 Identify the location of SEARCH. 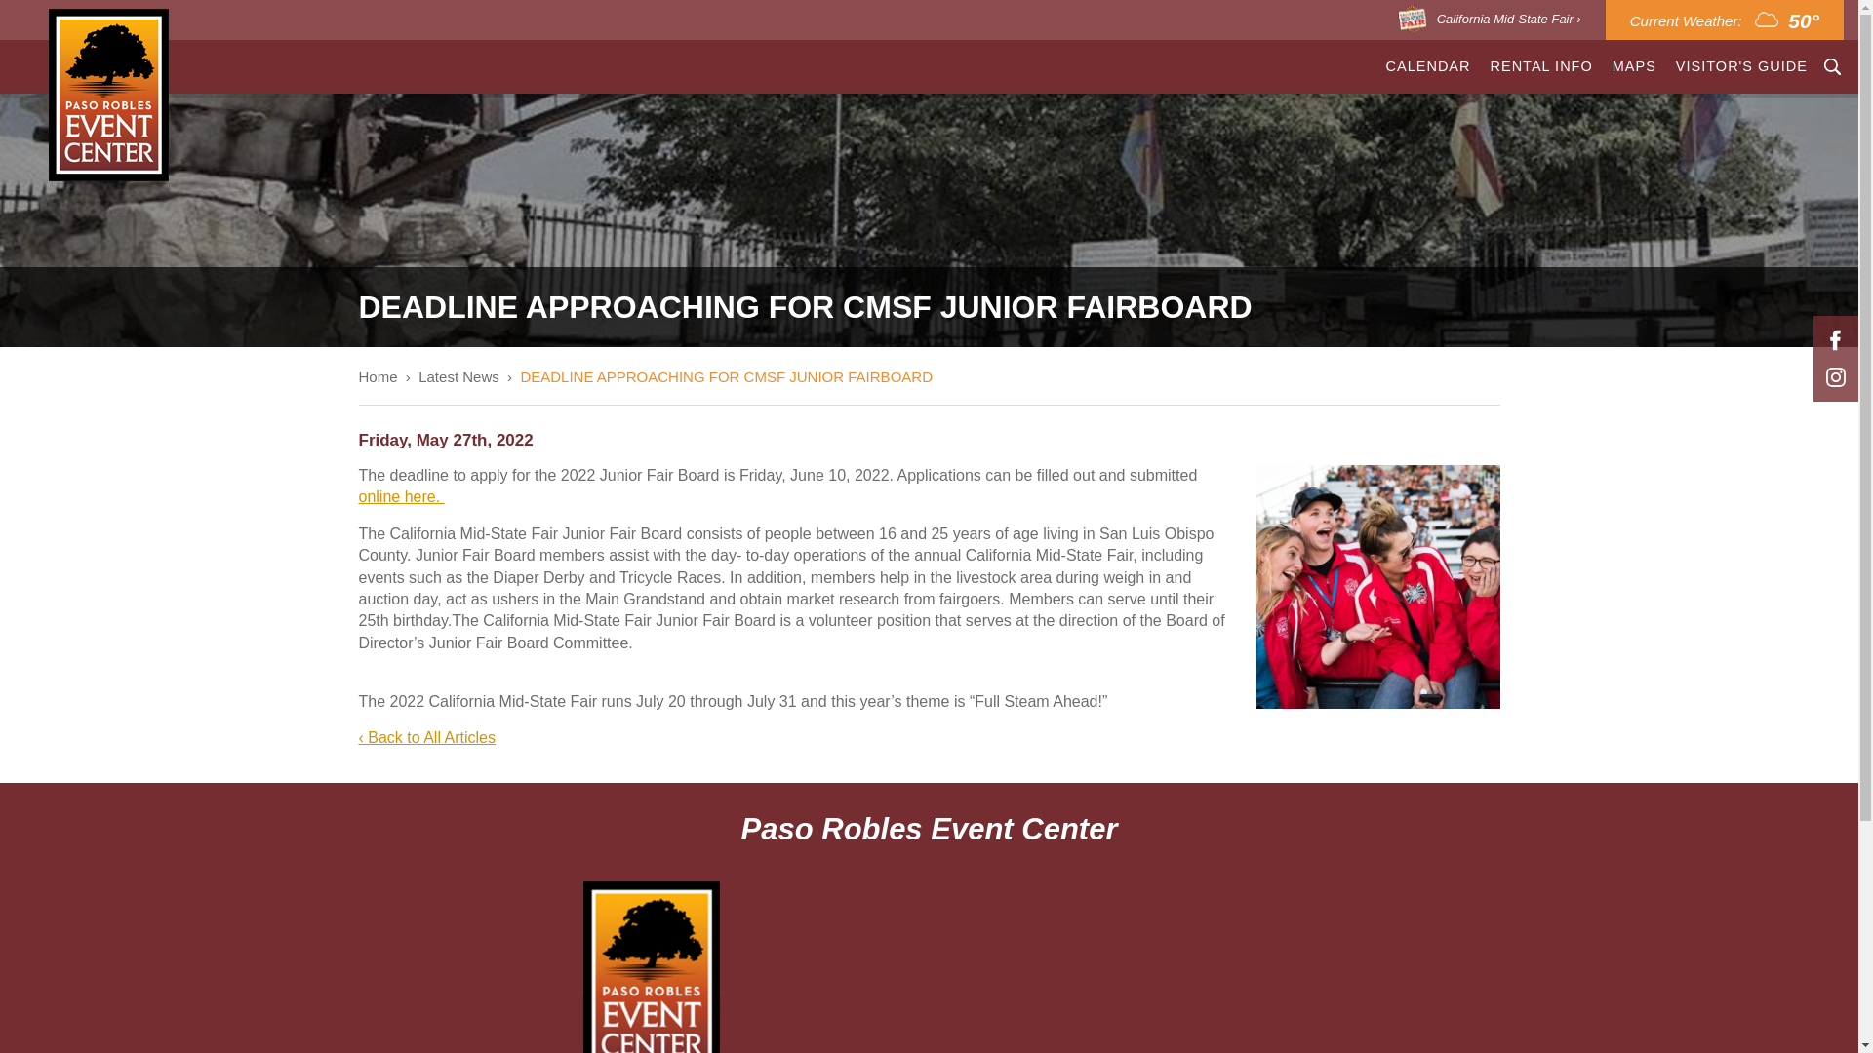
(1832, 66).